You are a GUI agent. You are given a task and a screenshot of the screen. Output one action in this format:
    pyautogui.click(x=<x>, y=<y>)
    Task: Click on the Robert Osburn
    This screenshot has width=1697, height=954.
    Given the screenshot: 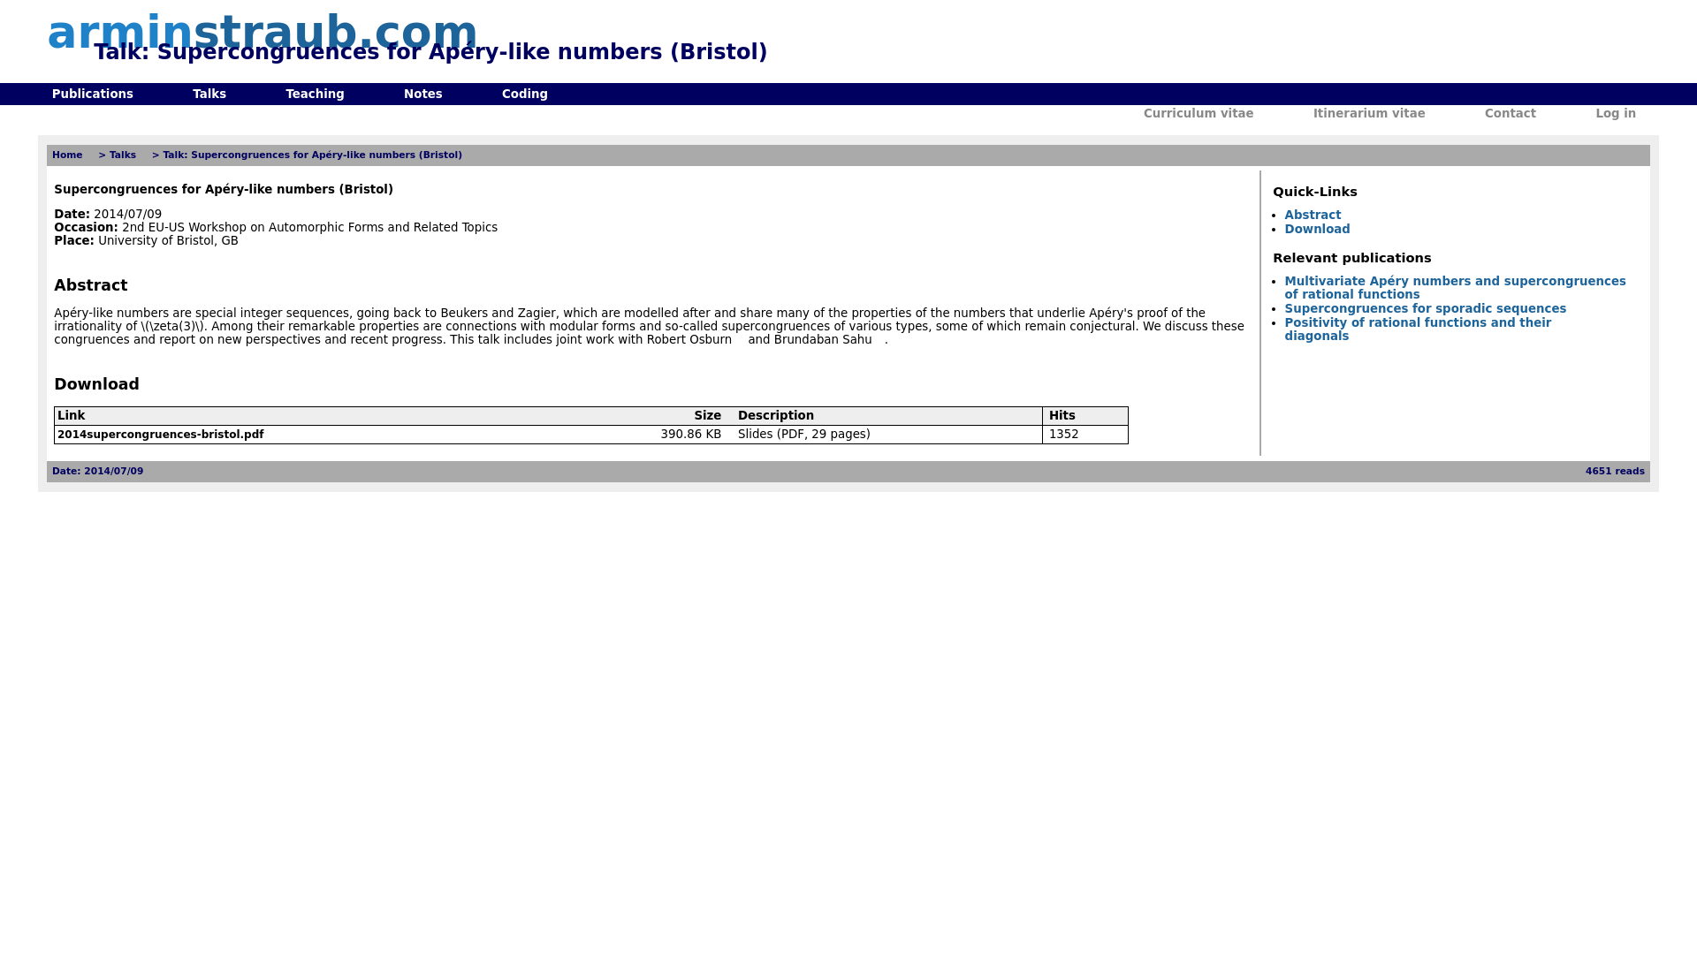 What is the action you would take?
    pyautogui.click(x=695, y=339)
    